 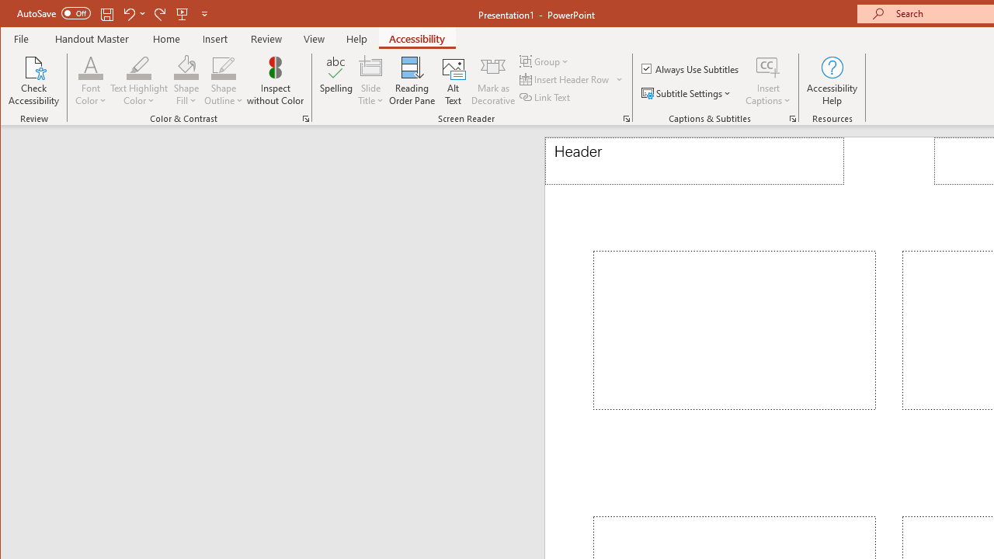 I want to click on Slide Title, so click(x=371, y=81).